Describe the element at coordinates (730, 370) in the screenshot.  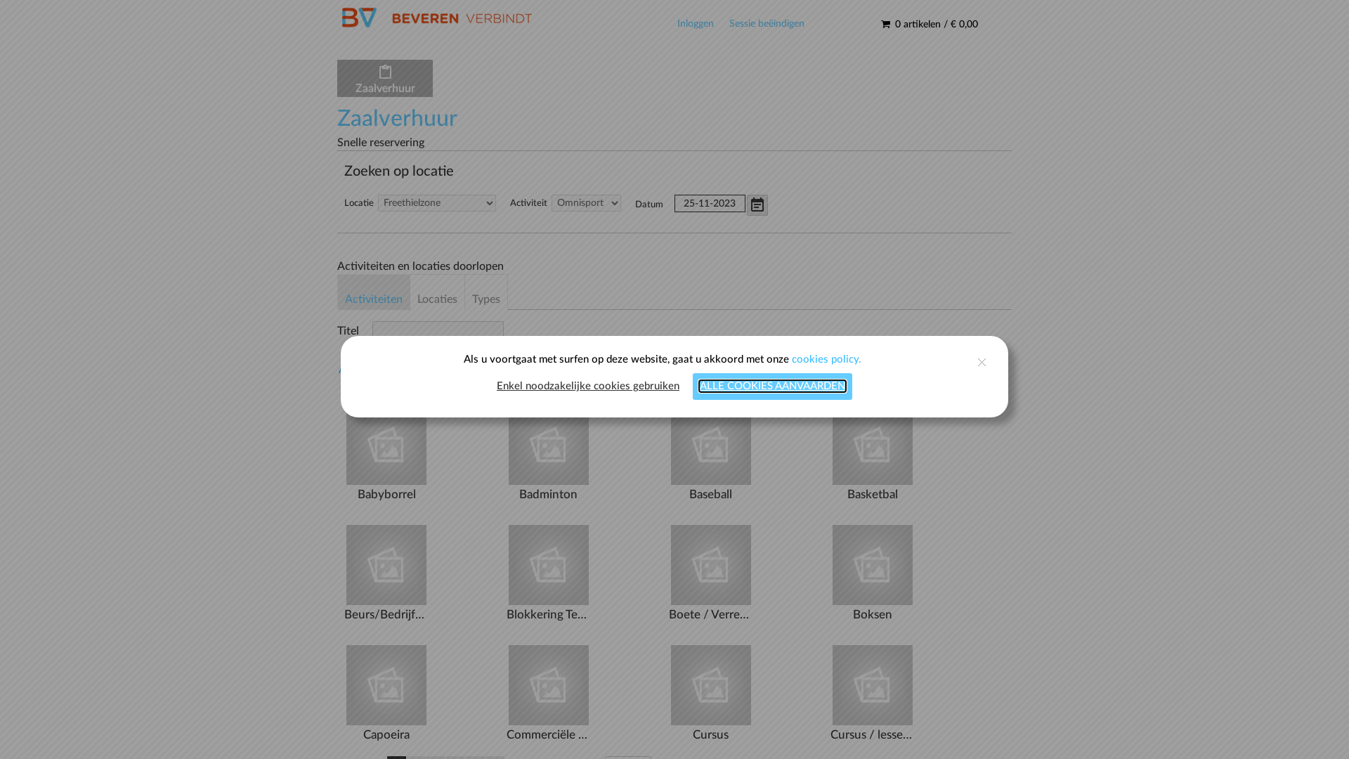
I see `P` at that location.